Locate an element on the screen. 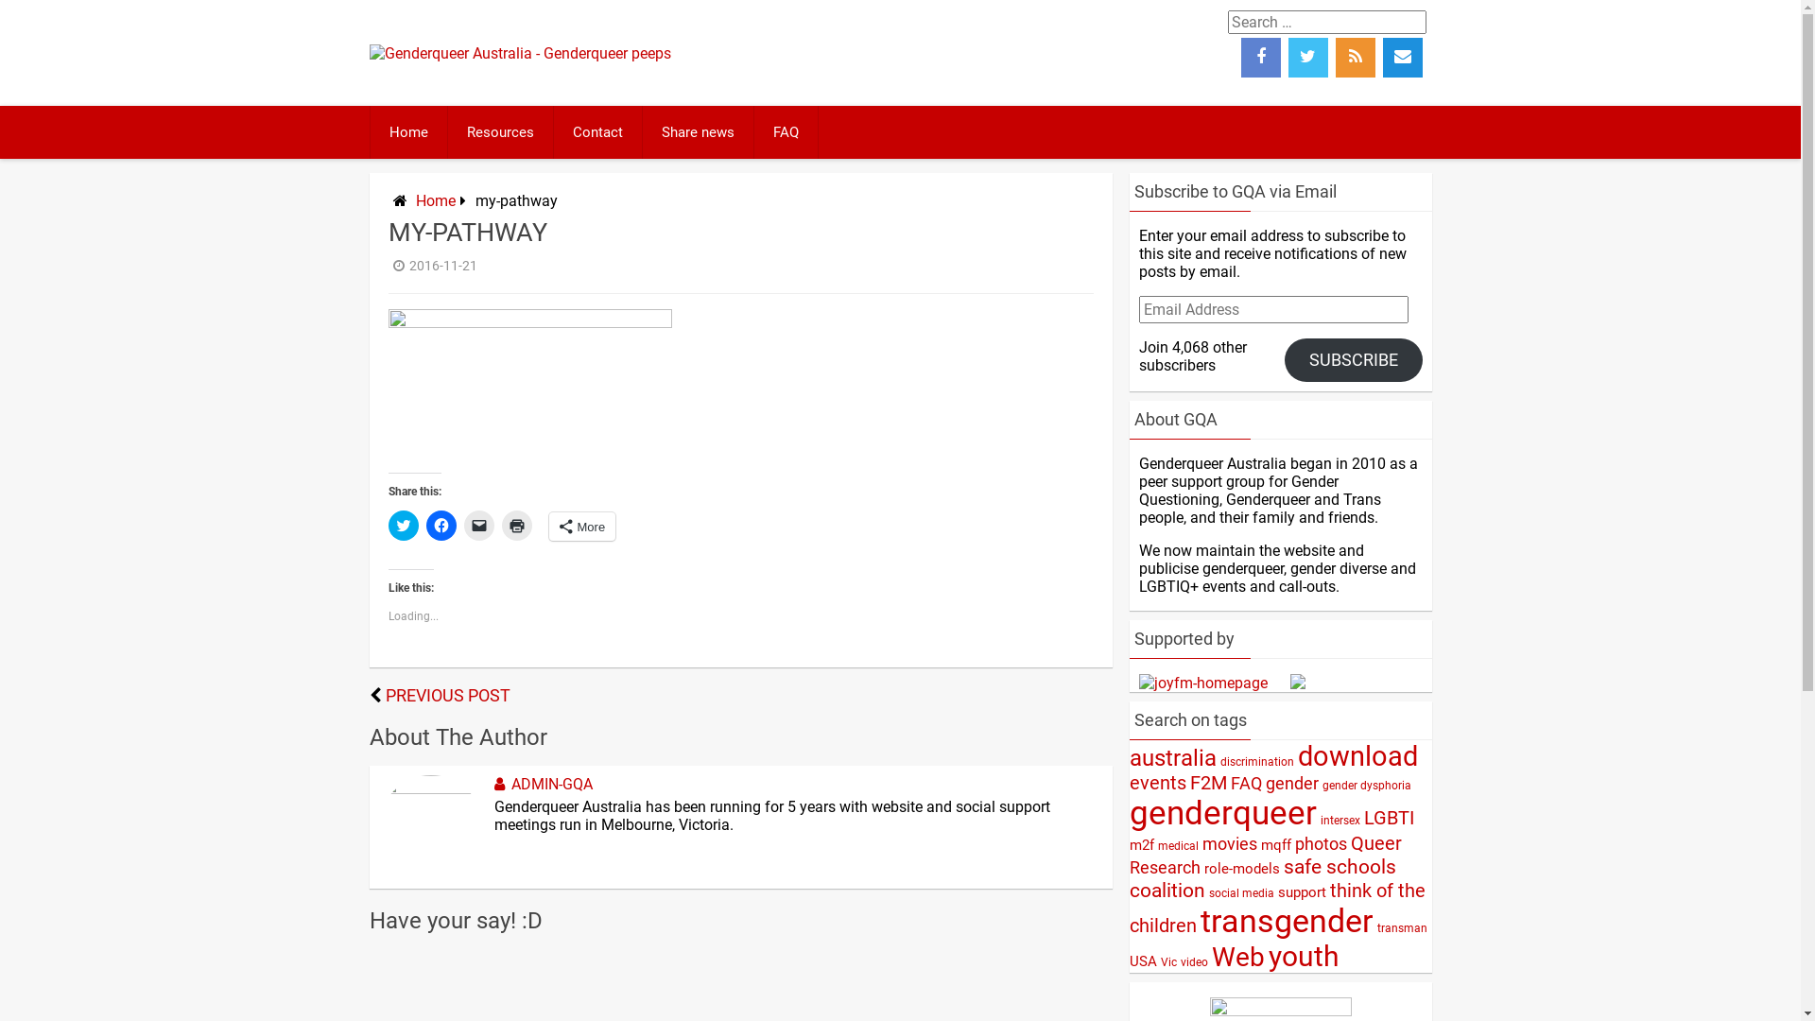  transgender is located at coordinates (1288, 921).